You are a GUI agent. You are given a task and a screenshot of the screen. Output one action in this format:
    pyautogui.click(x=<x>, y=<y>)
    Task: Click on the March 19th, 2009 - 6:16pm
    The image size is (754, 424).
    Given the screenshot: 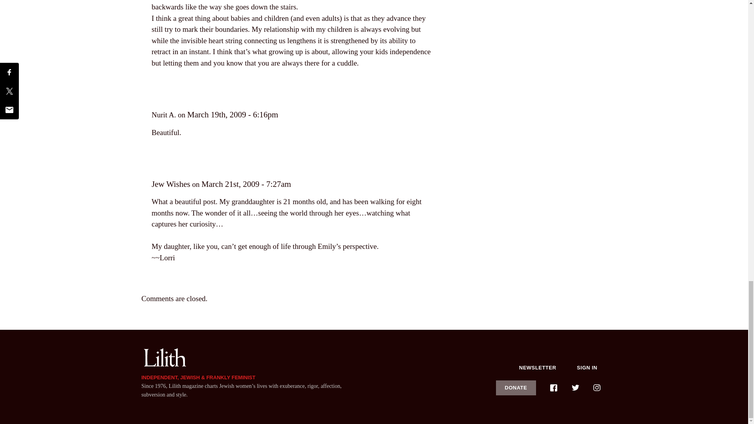 What is the action you would take?
    pyautogui.click(x=232, y=114)
    